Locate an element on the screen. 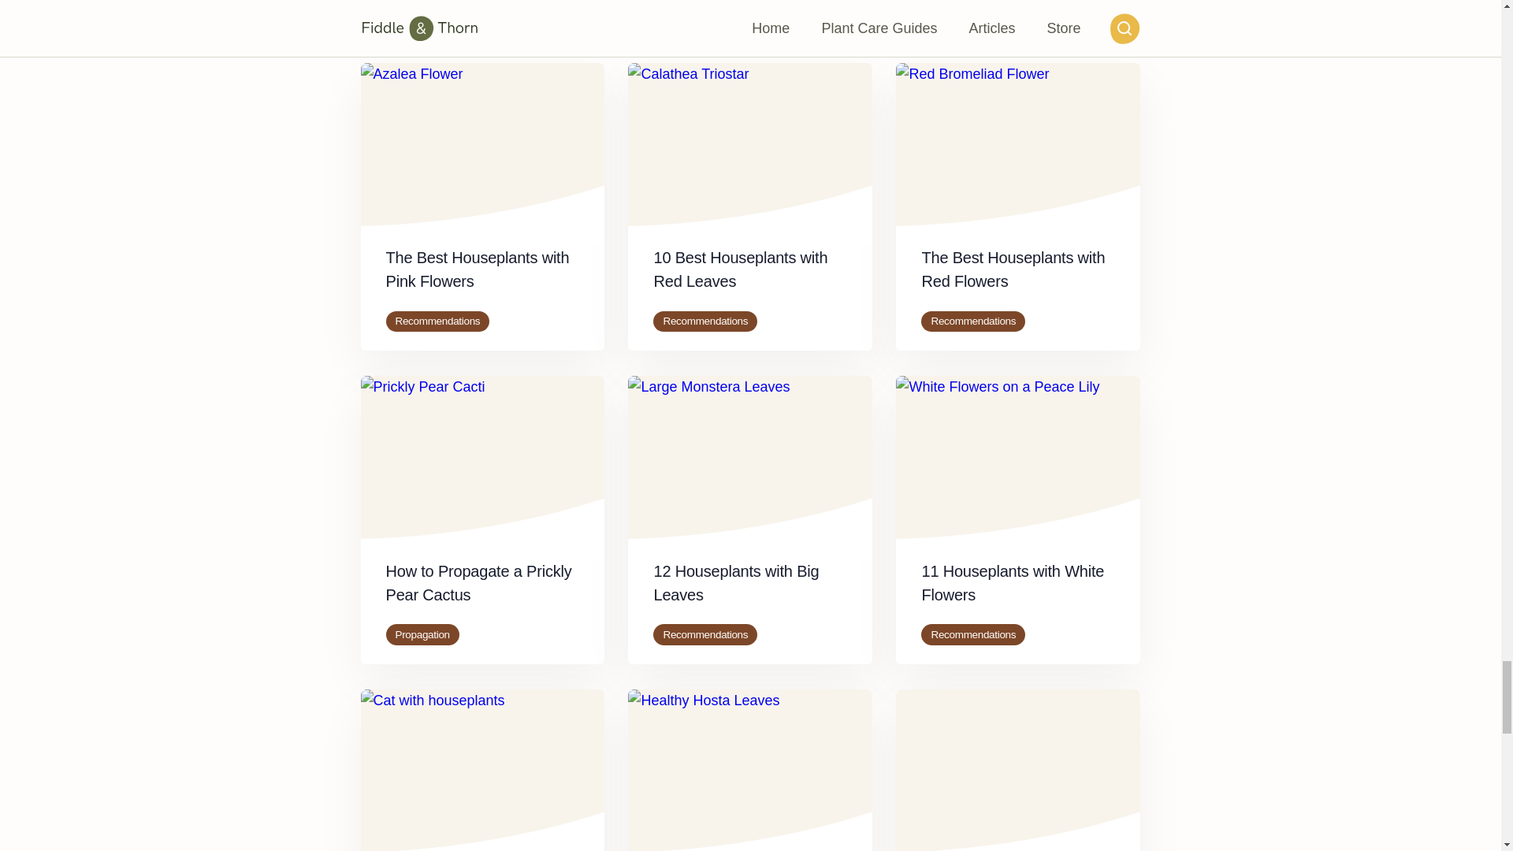 This screenshot has height=851, width=1513. Recommendations is located at coordinates (705, 321).